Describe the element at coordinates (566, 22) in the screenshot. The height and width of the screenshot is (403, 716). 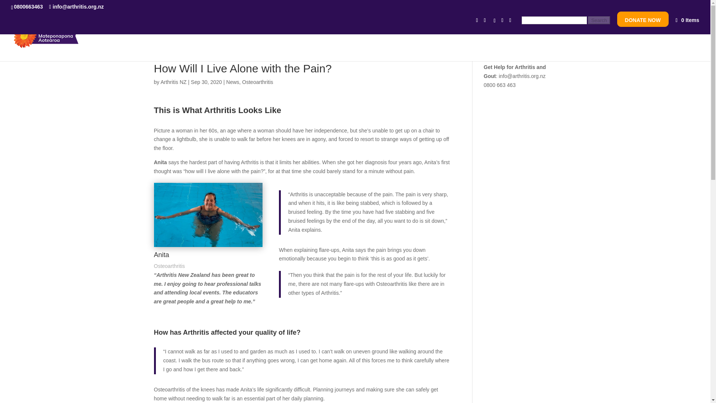
I see `Search for:` at that location.